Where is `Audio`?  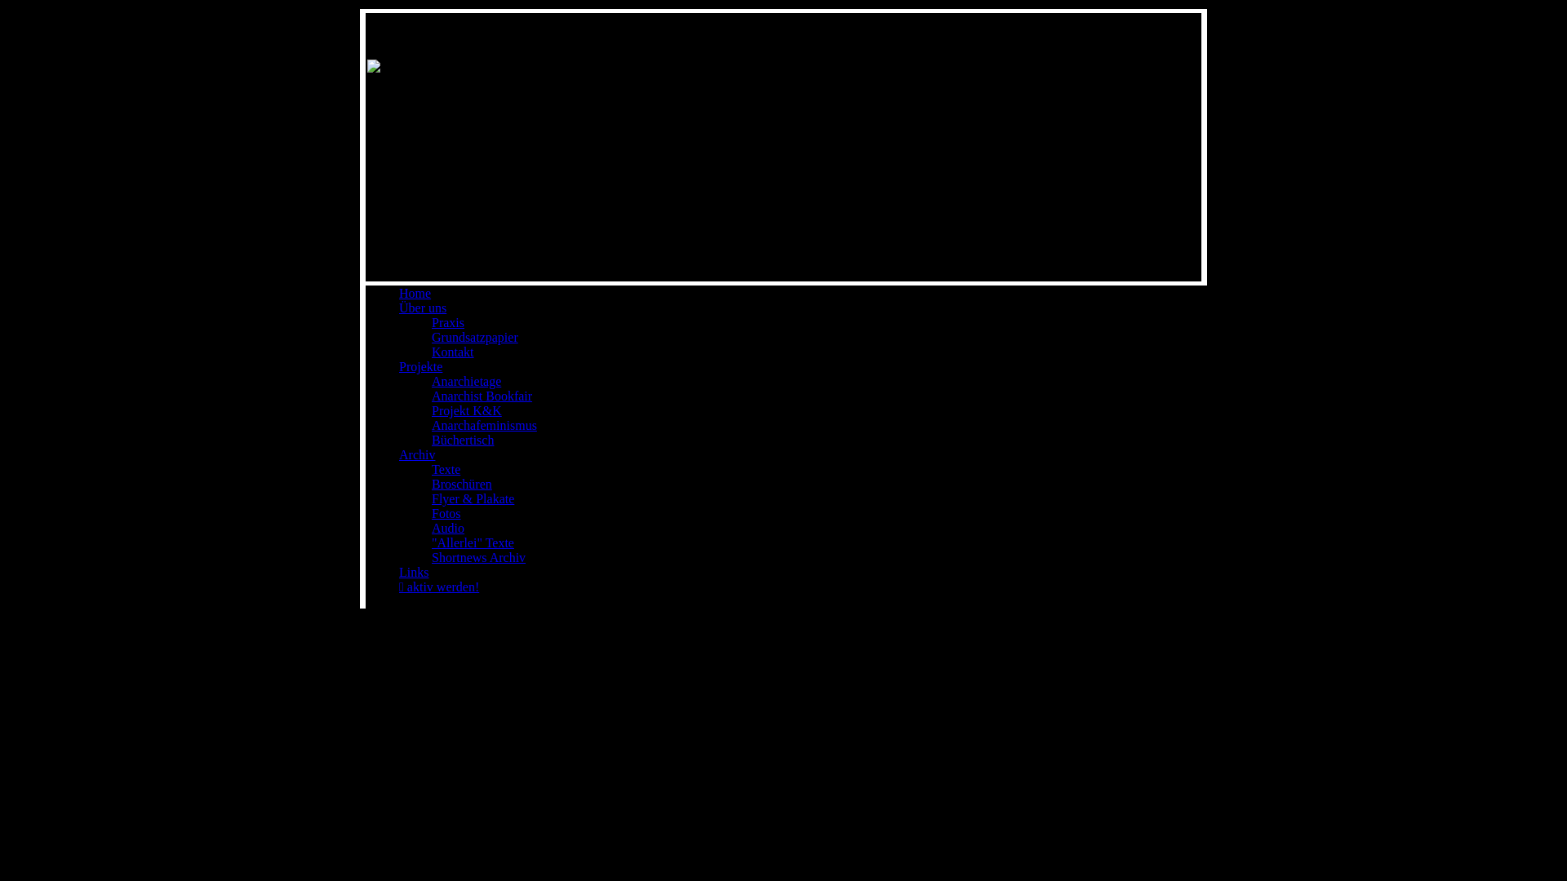 Audio is located at coordinates (448, 529).